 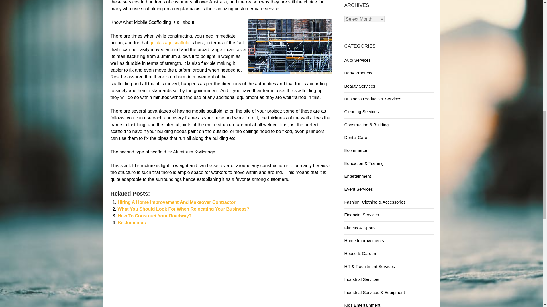 I want to click on Industrial Services, so click(x=361, y=279).